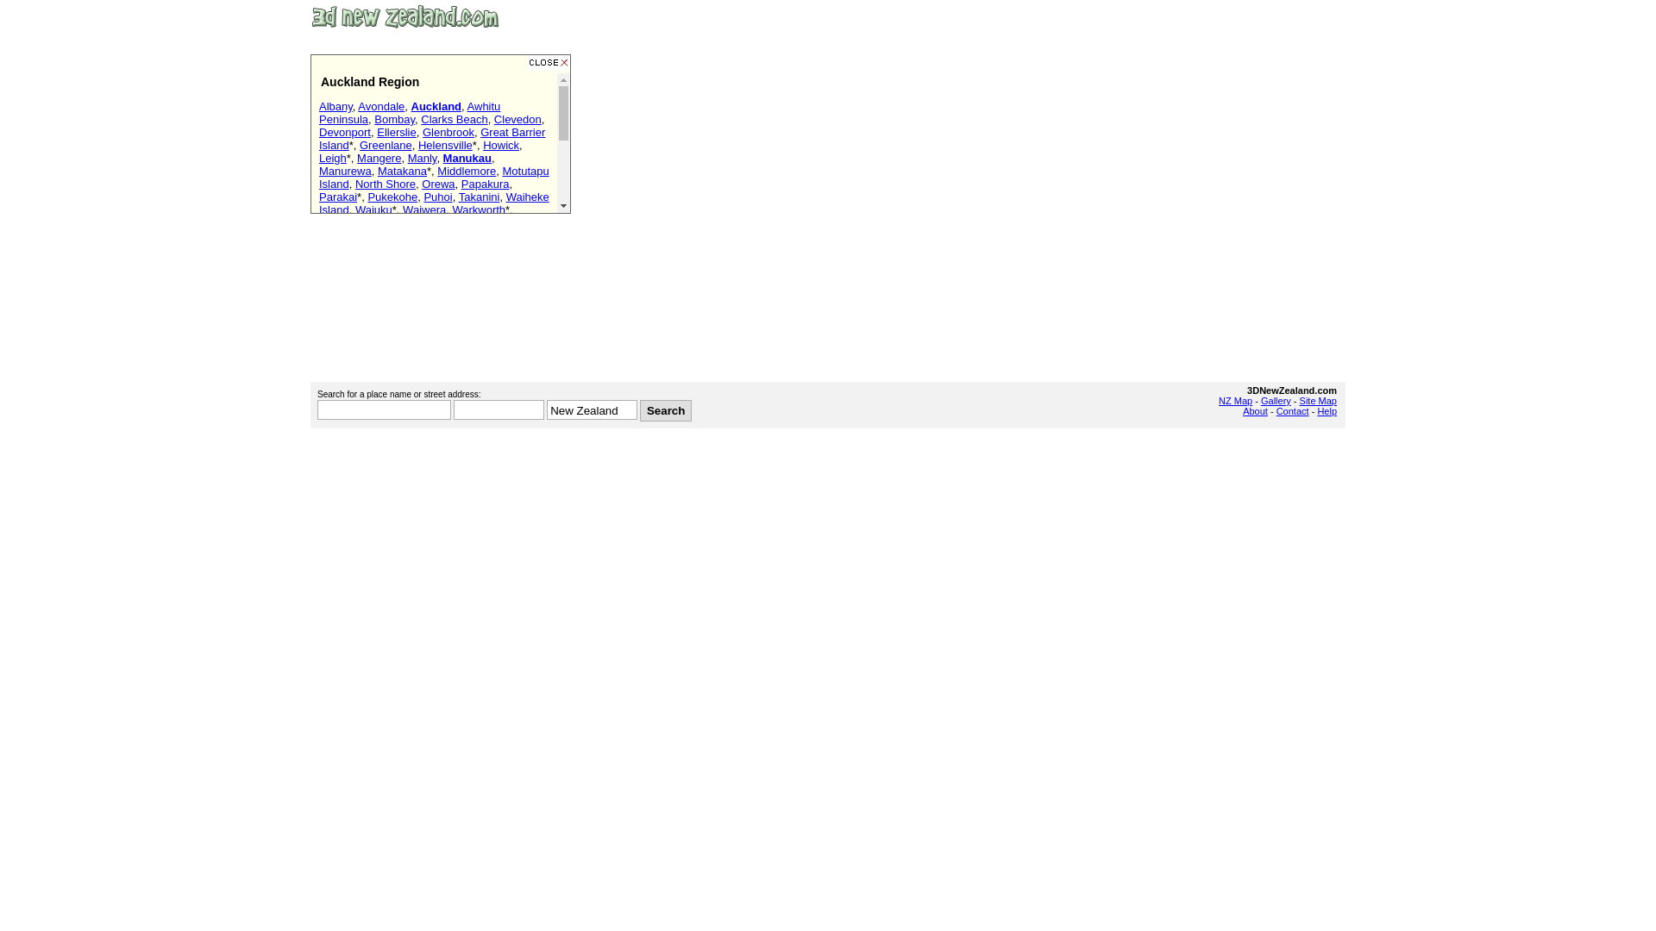 The width and height of the screenshot is (1656, 931). I want to click on Leigh, so click(333, 159).